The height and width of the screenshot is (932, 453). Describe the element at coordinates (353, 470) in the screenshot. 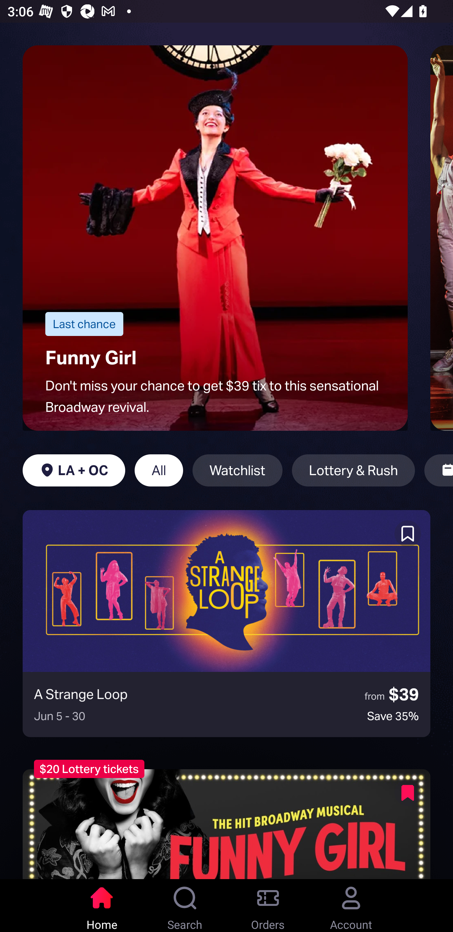

I see `Lottery & Rush` at that location.